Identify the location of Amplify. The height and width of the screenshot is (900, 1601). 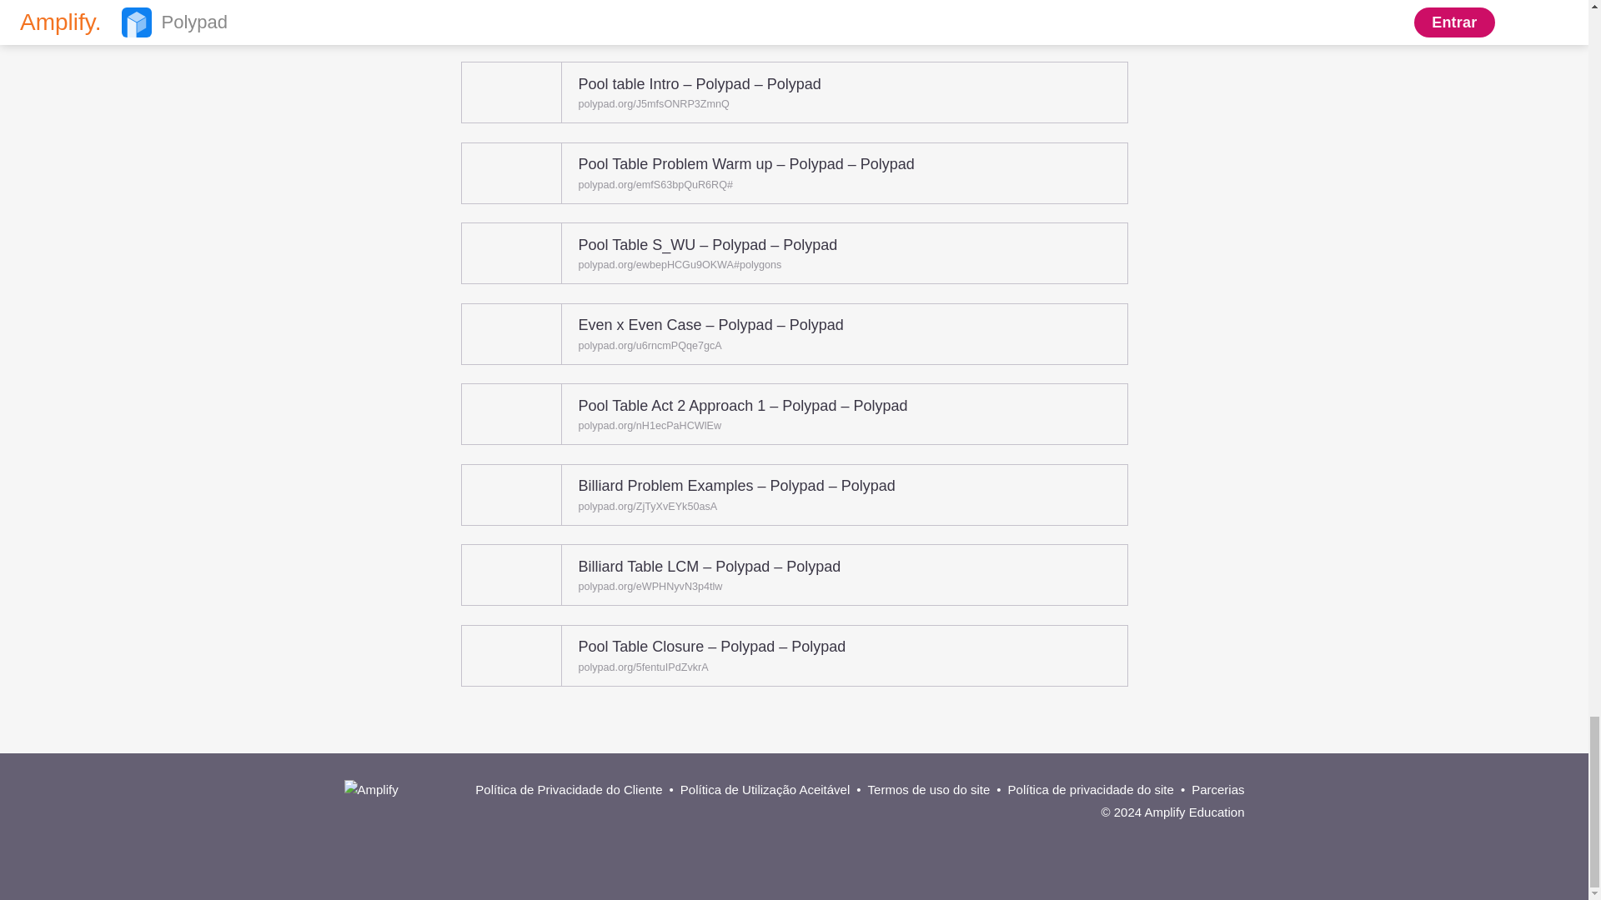
(394, 792).